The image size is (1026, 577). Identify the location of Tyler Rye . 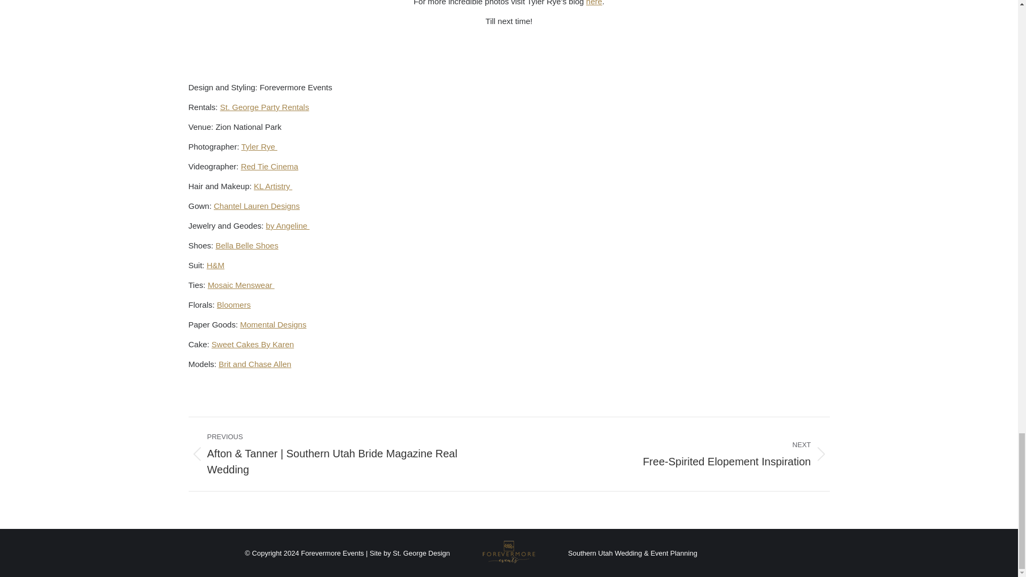
(259, 146).